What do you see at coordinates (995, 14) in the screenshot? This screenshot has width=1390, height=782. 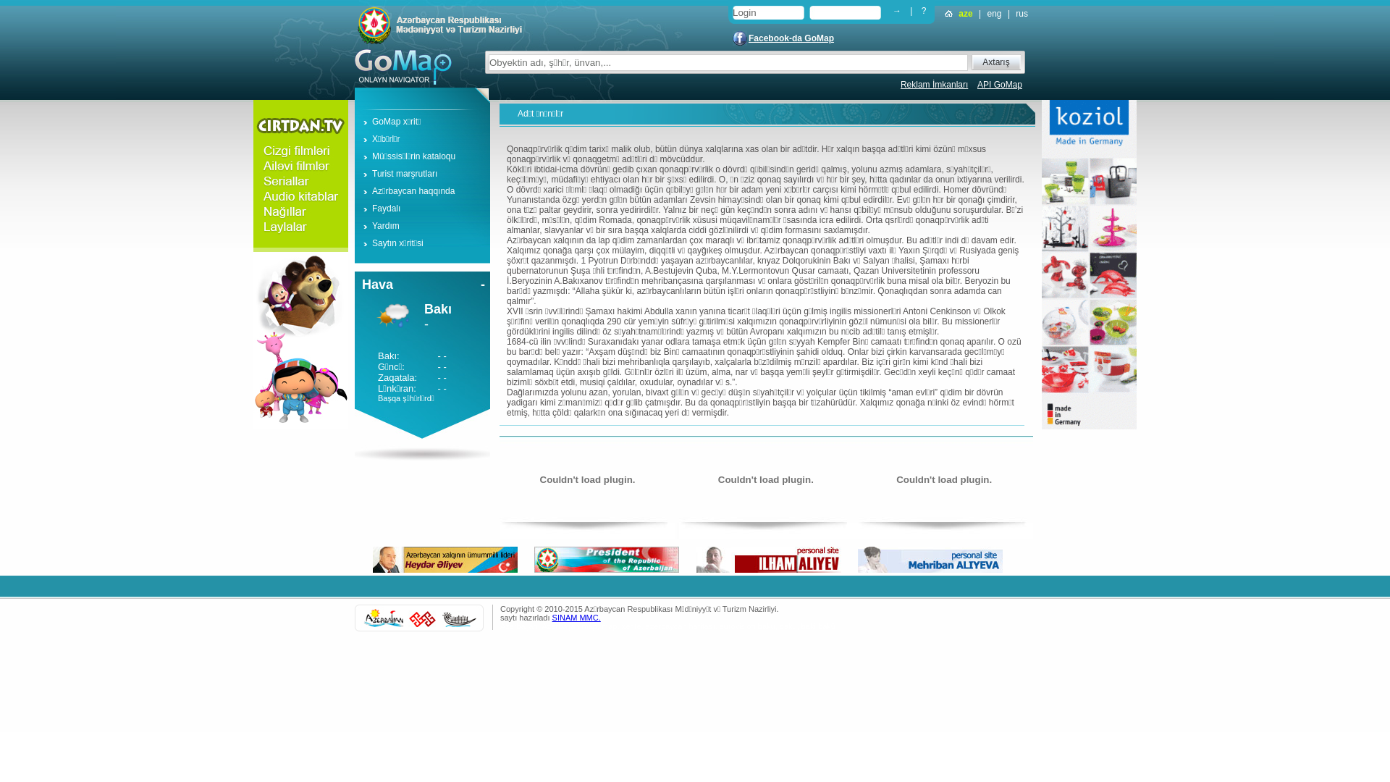 I see `eng` at bounding box center [995, 14].